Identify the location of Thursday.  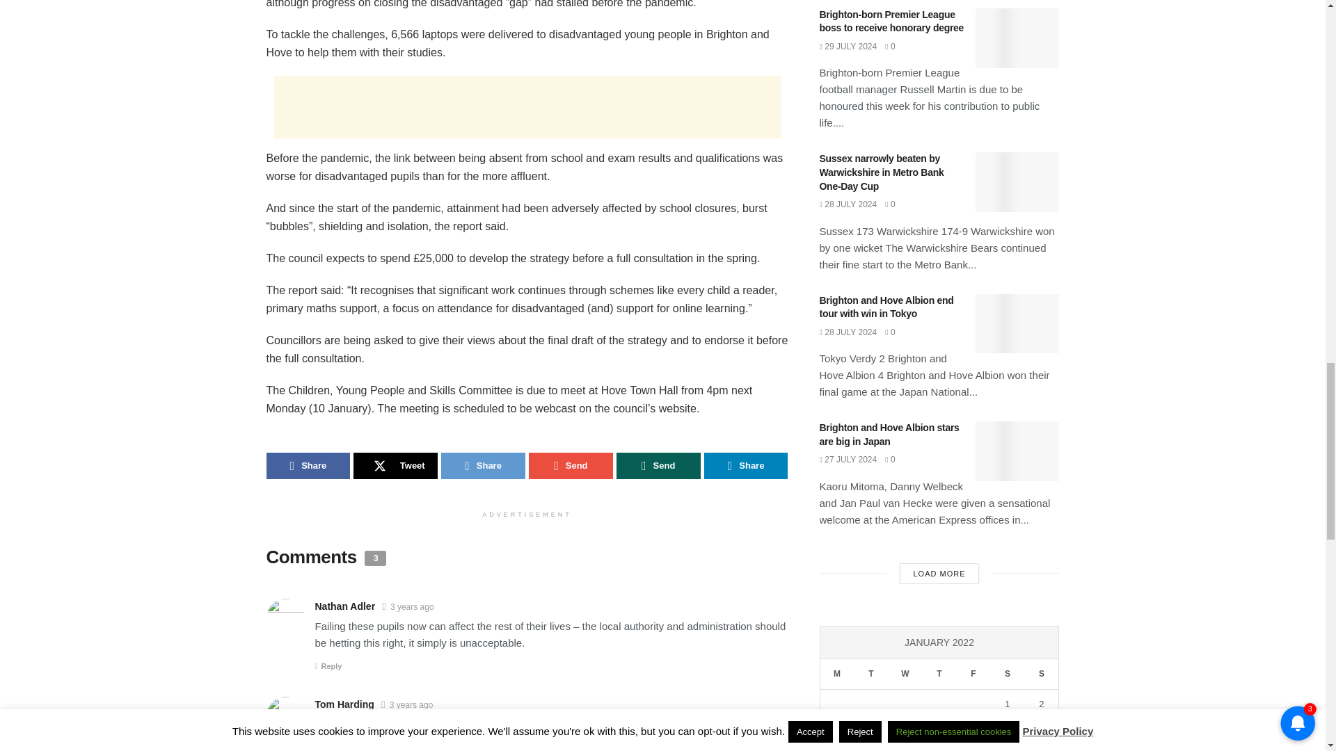
(939, 675).